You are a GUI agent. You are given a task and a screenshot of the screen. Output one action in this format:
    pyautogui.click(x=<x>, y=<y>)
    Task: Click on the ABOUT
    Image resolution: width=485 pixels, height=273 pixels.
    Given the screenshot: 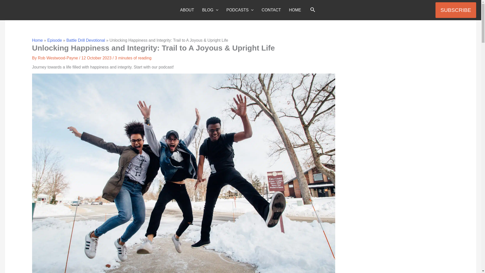 What is the action you would take?
    pyautogui.click(x=187, y=10)
    